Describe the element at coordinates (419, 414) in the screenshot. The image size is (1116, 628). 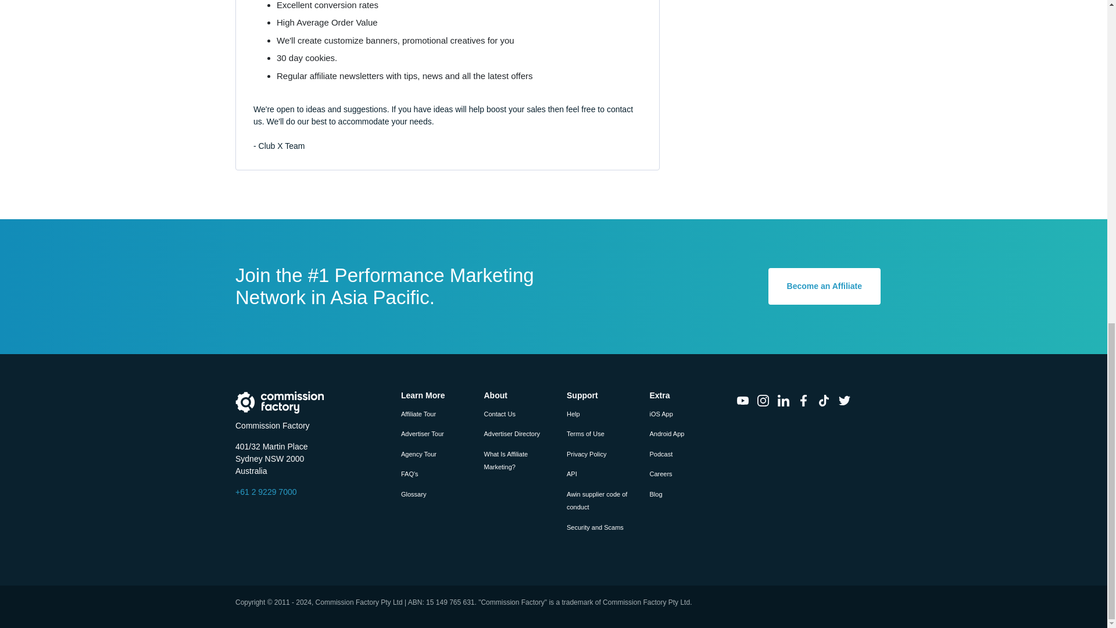
I see `Affiliate Tour` at that location.